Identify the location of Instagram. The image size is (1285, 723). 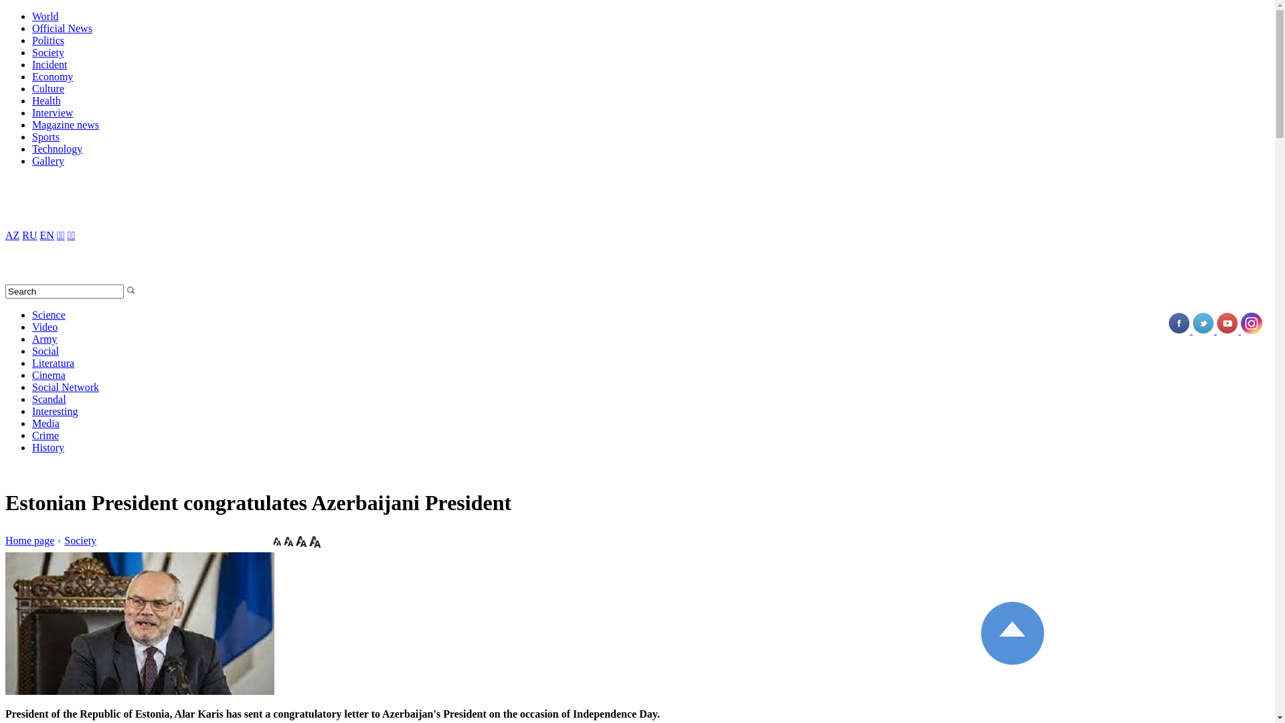
(1252, 331).